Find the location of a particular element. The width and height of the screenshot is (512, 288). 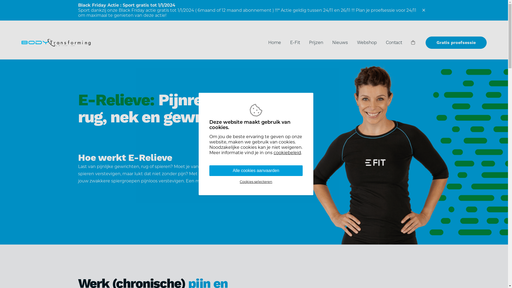

cookiebeleid is located at coordinates (287, 153).